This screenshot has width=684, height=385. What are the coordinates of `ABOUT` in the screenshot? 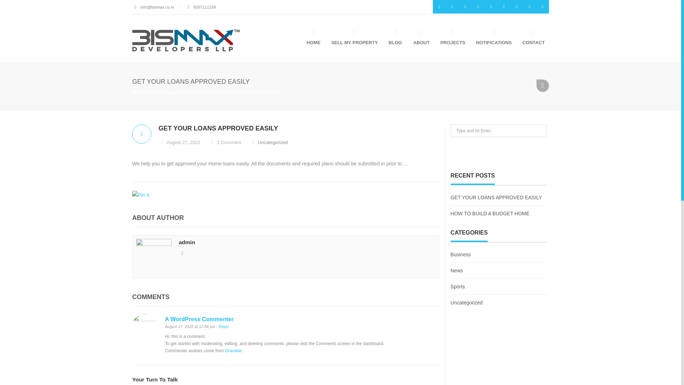 It's located at (418, 38).